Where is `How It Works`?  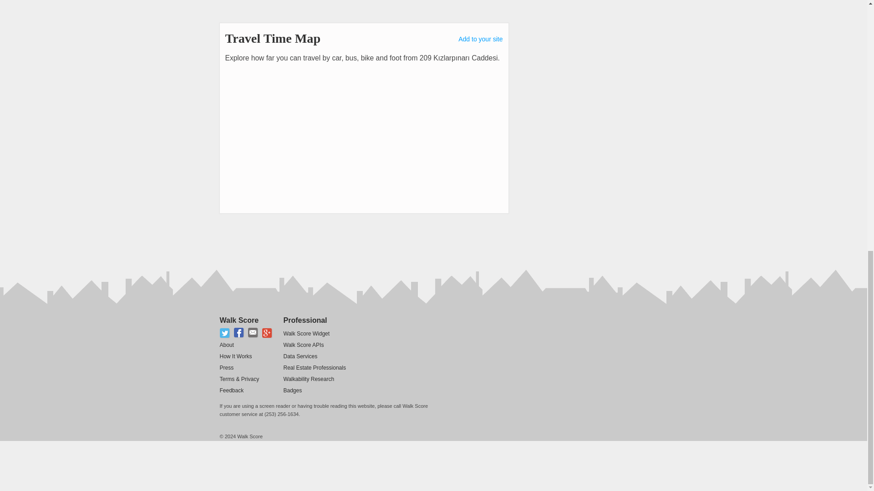
How It Works is located at coordinates (235, 356).